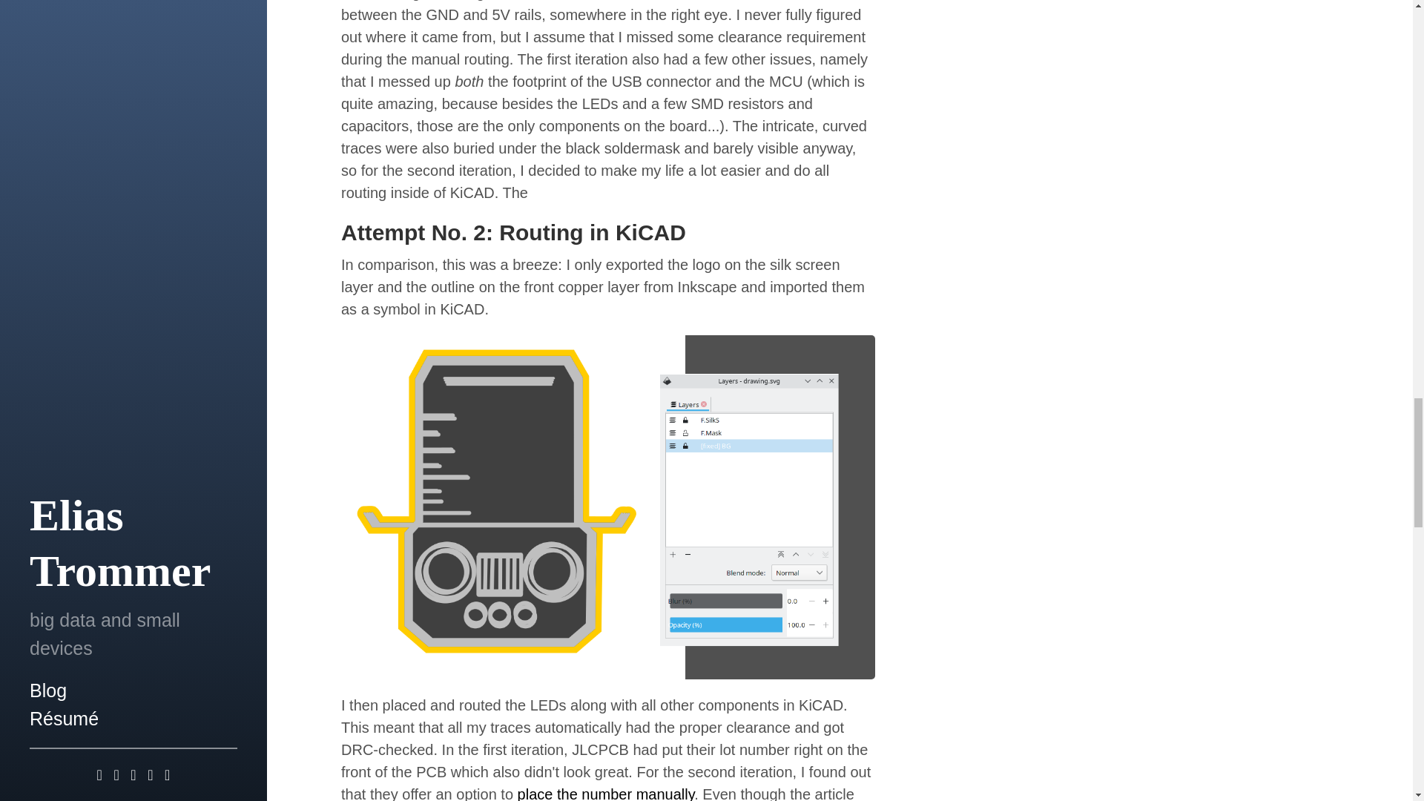  I want to click on place the number manually, so click(606, 794).